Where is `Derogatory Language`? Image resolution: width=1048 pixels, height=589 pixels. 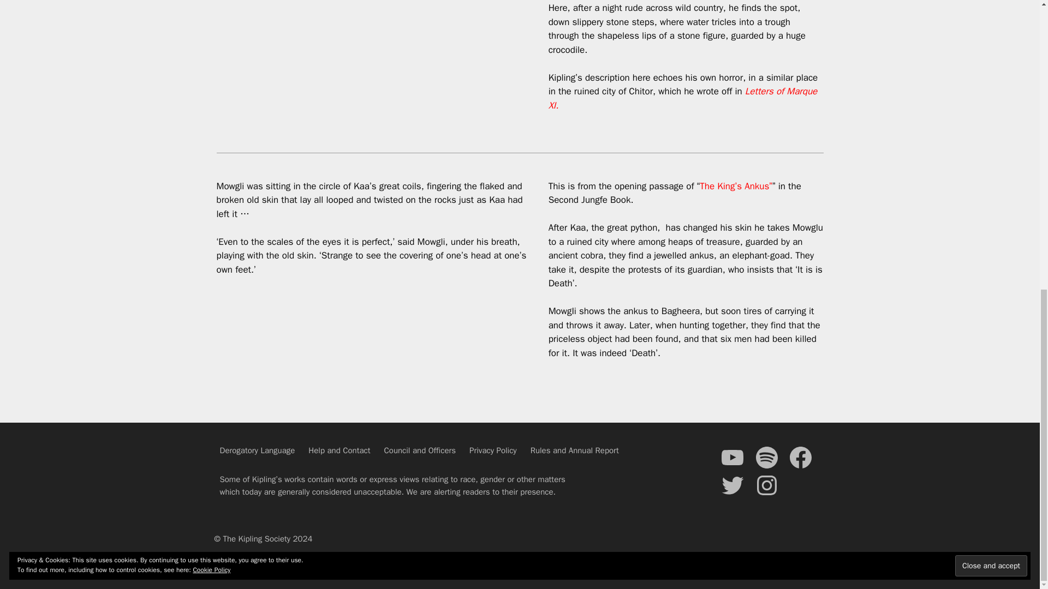 Derogatory Language is located at coordinates (257, 450).